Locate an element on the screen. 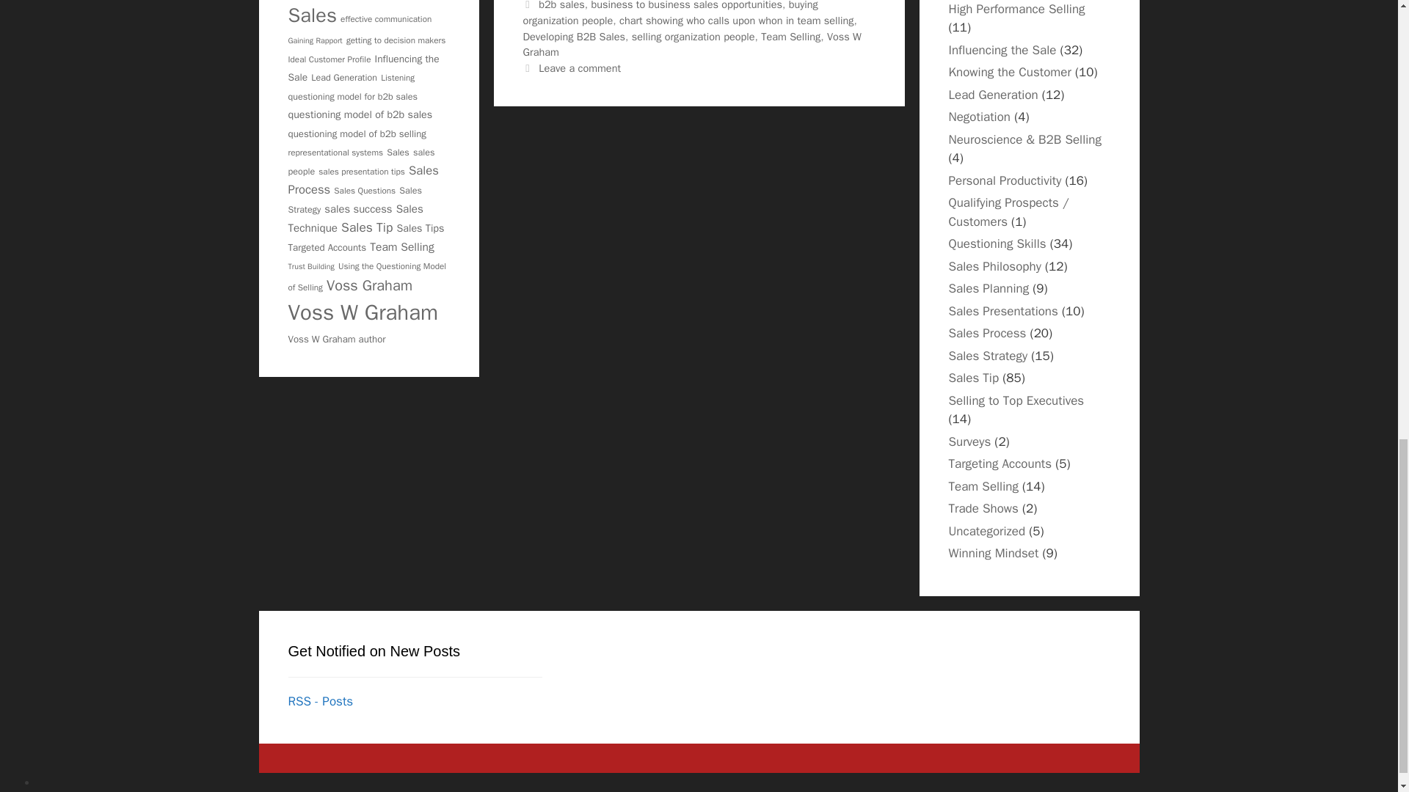  Developing B2B Sales is located at coordinates (574, 37).